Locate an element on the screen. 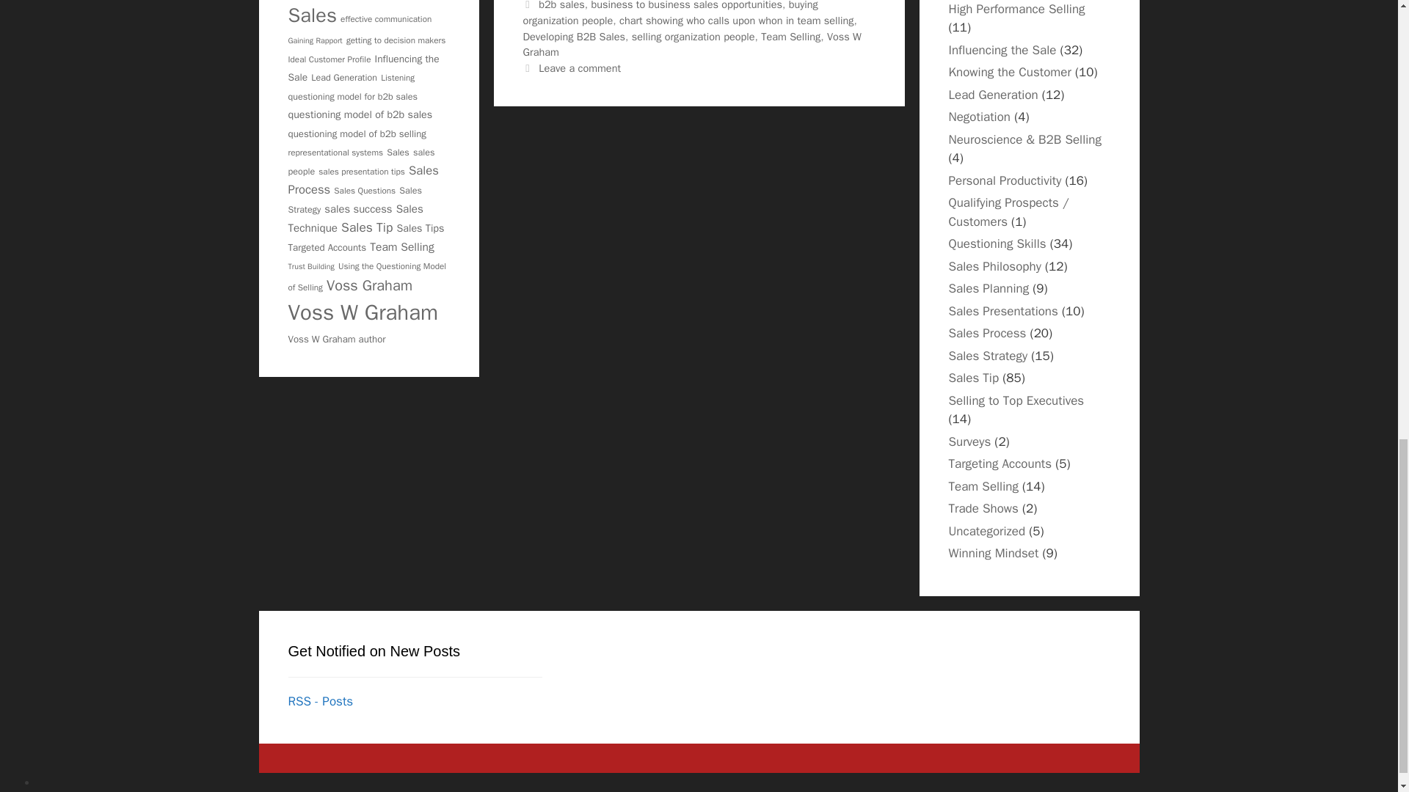  Developing B2B Sales is located at coordinates (574, 37).